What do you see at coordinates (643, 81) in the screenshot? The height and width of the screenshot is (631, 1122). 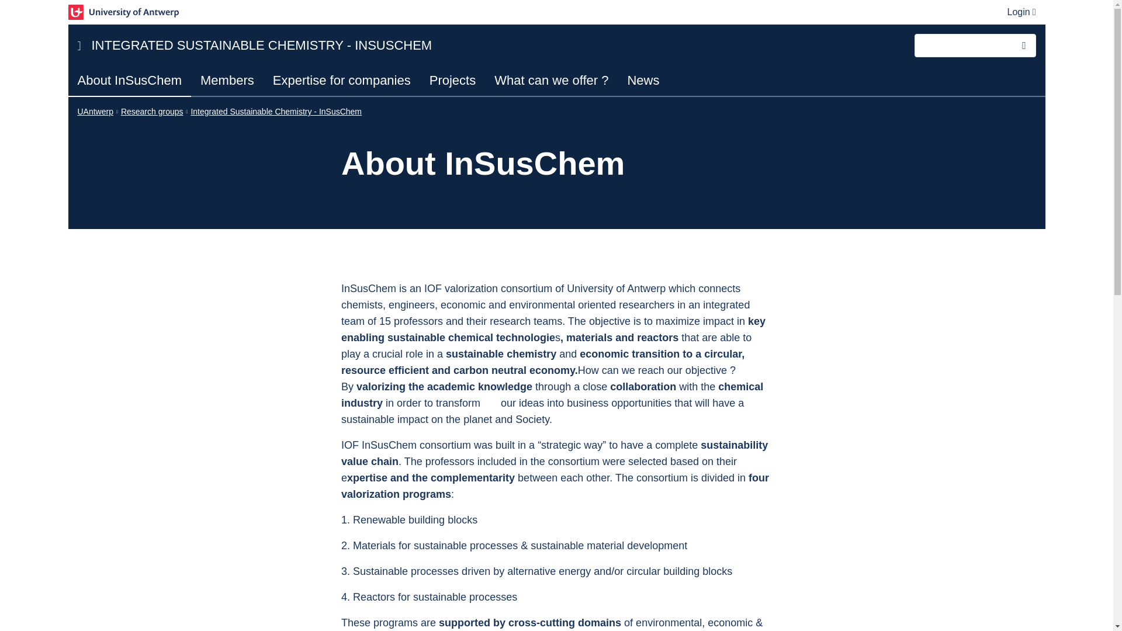 I see `News` at bounding box center [643, 81].